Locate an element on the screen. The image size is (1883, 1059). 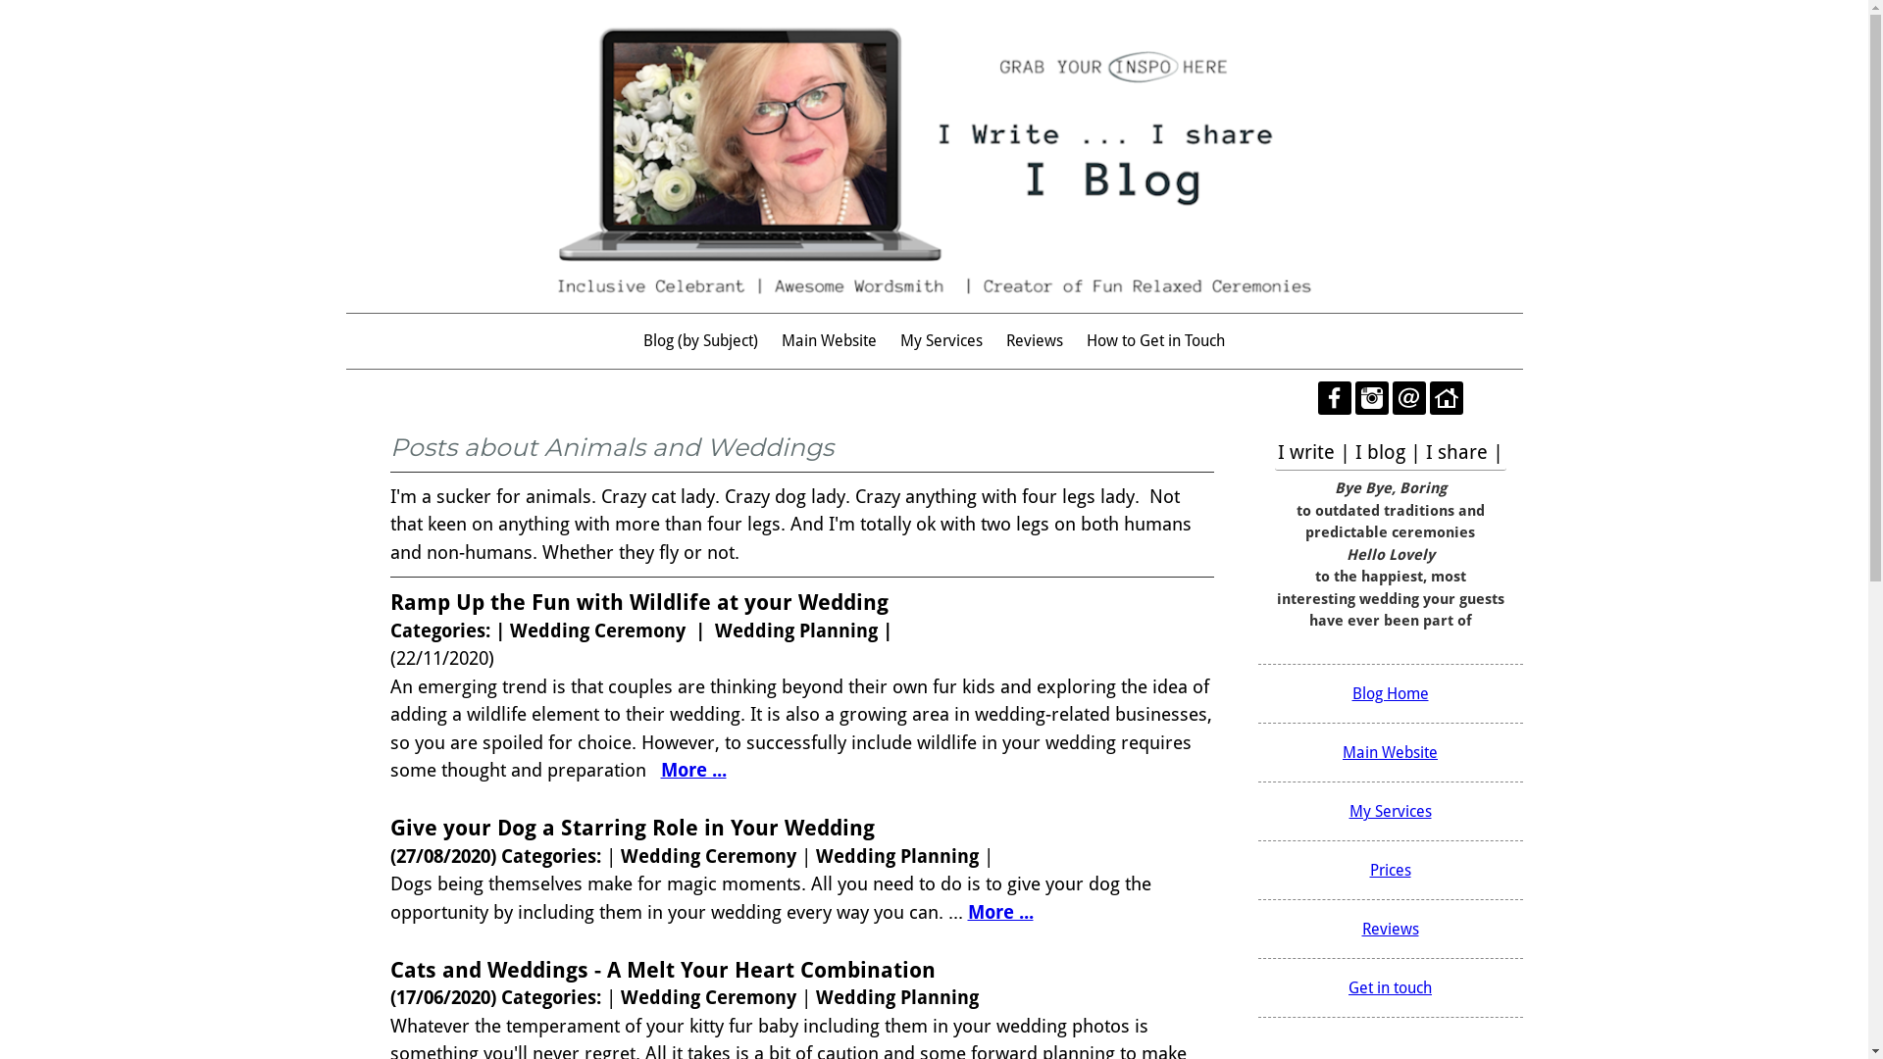
Blog (by Subject) is located at coordinates (700, 341).